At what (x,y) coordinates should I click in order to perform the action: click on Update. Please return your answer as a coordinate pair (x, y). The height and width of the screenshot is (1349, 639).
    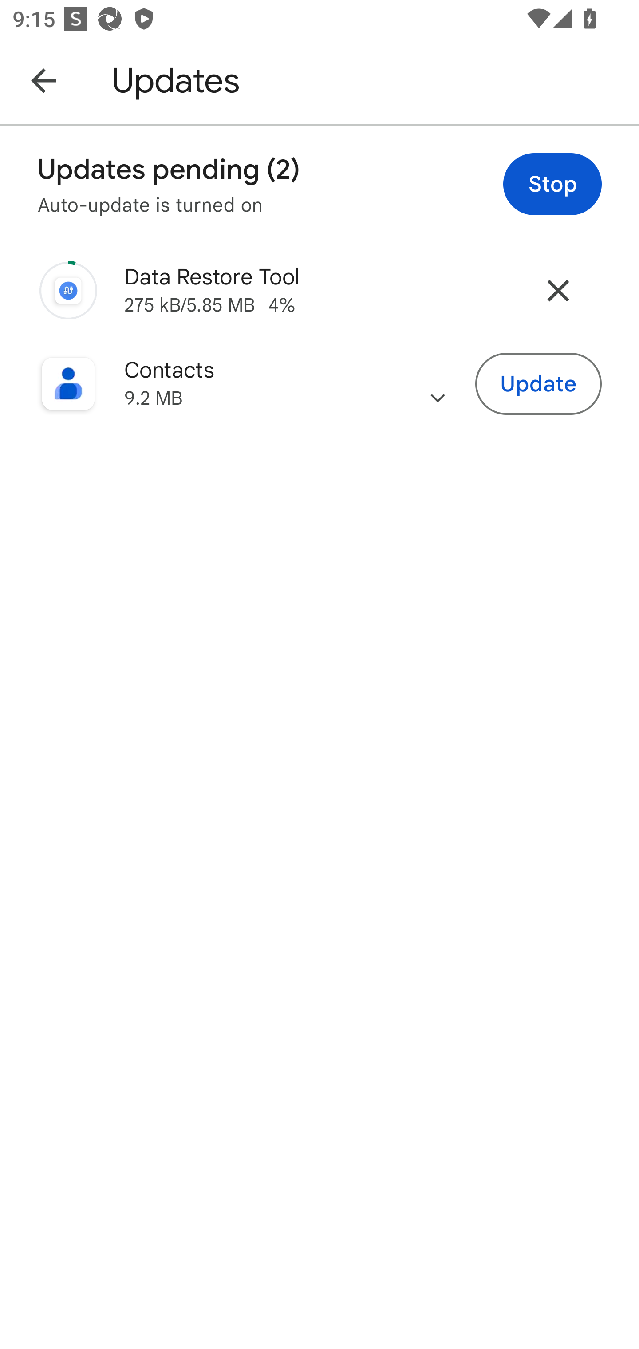
    Looking at the image, I should click on (539, 384).